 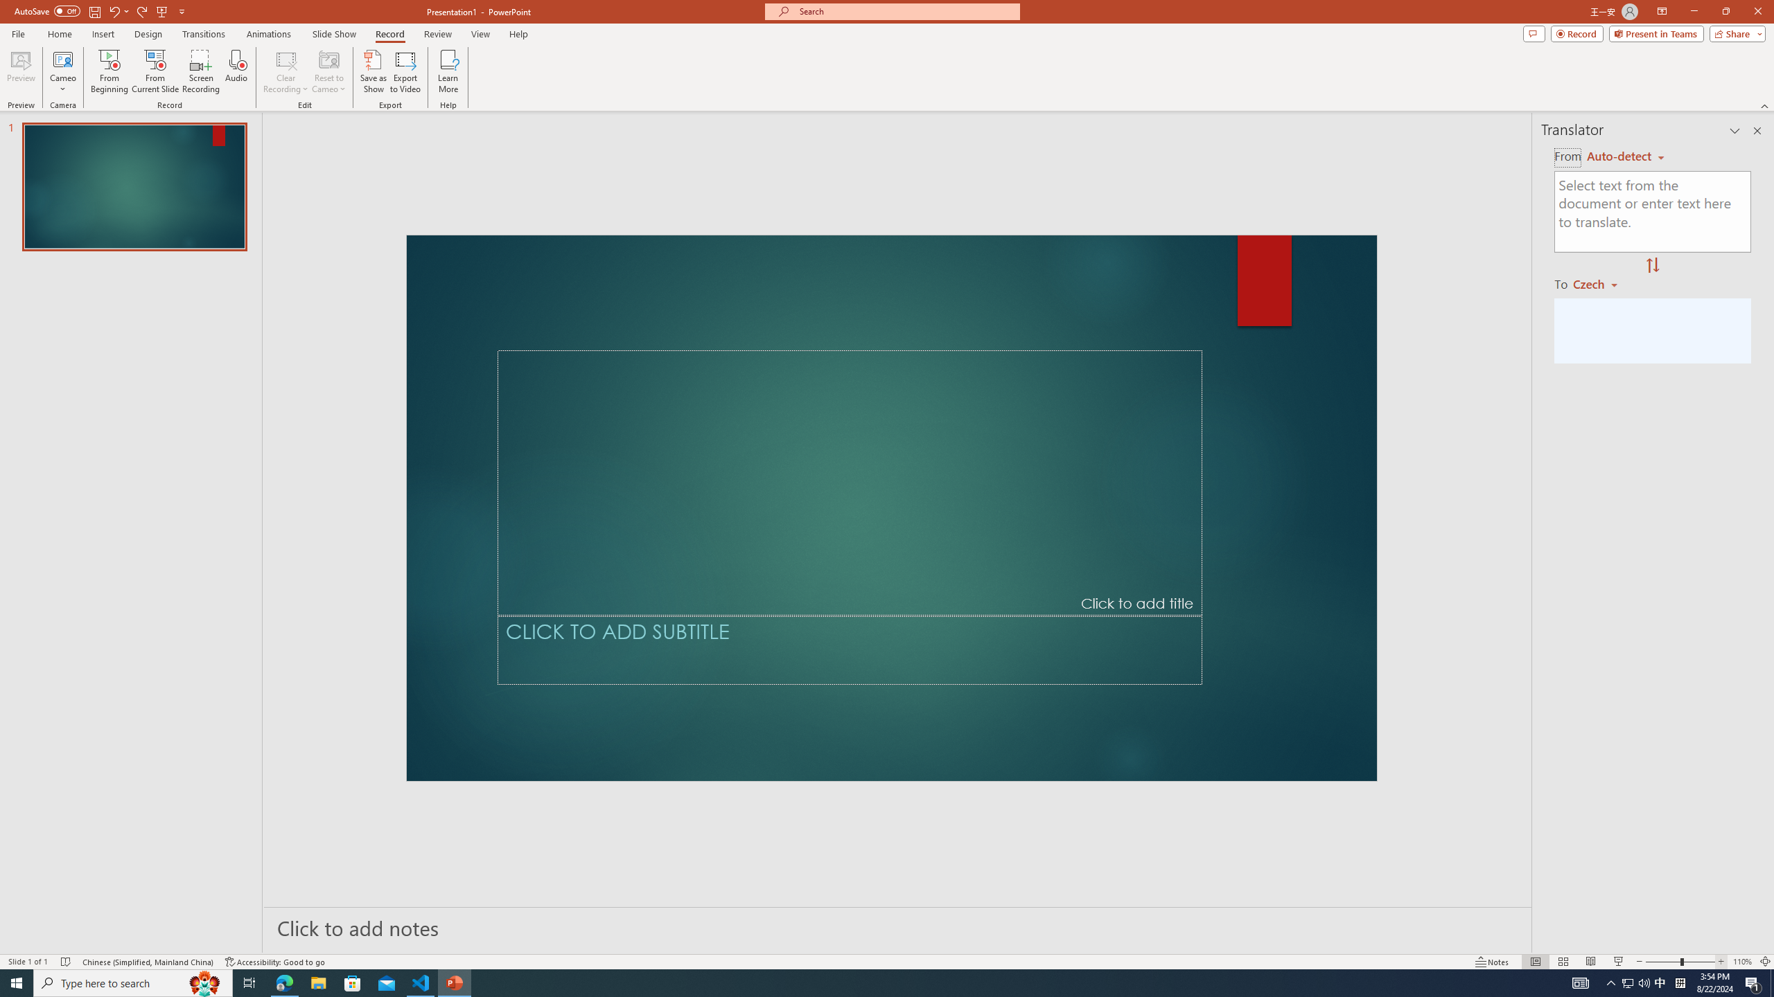 I want to click on Read Mode, so click(x=1486, y=942).